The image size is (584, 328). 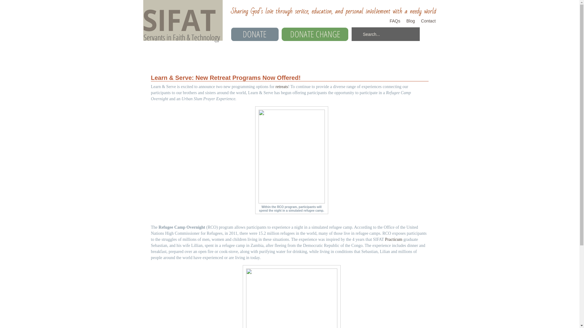 What do you see at coordinates (399, 56) in the screenshot?
I see `Get Involved` at bounding box center [399, 56].